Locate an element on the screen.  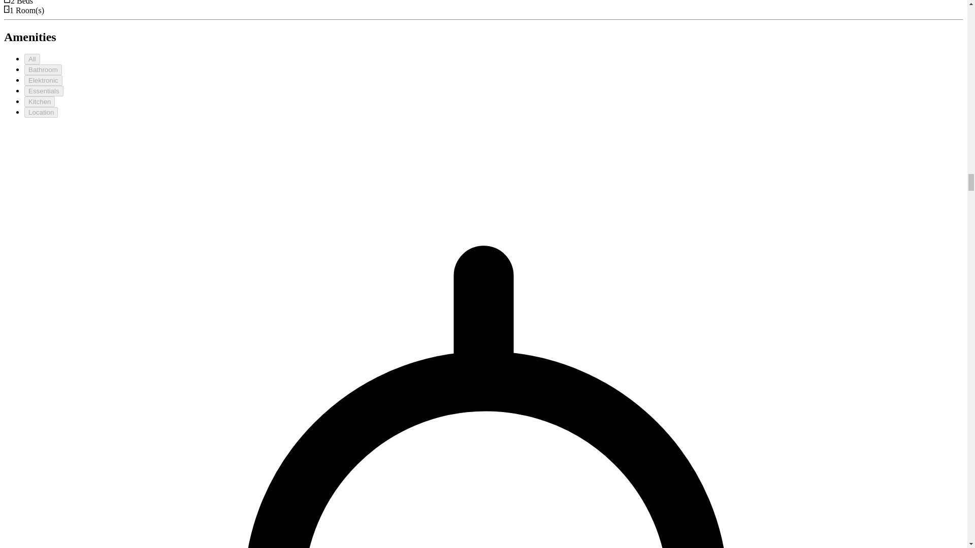
Elektronic is located at coordinates (43, 80).